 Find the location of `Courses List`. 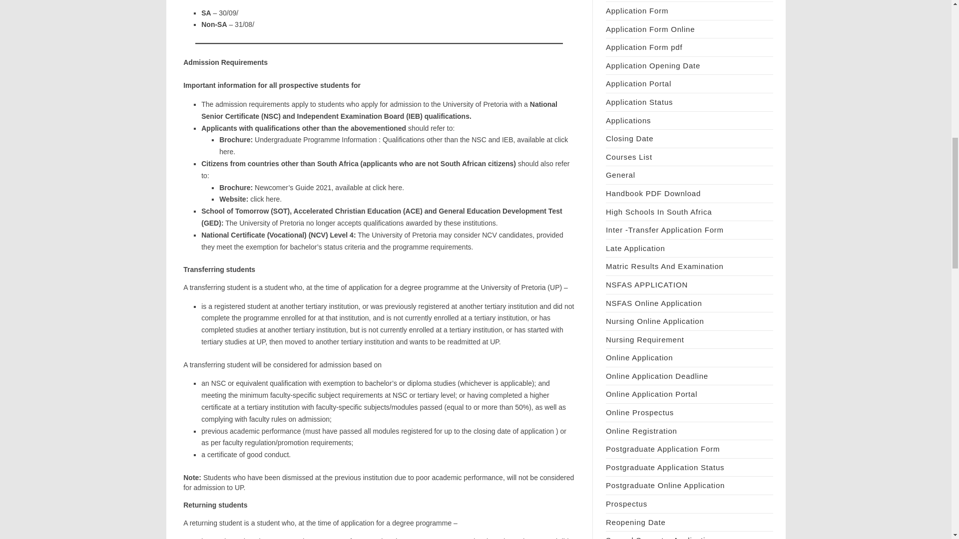

Courses List is located at coordinates (629, 157).